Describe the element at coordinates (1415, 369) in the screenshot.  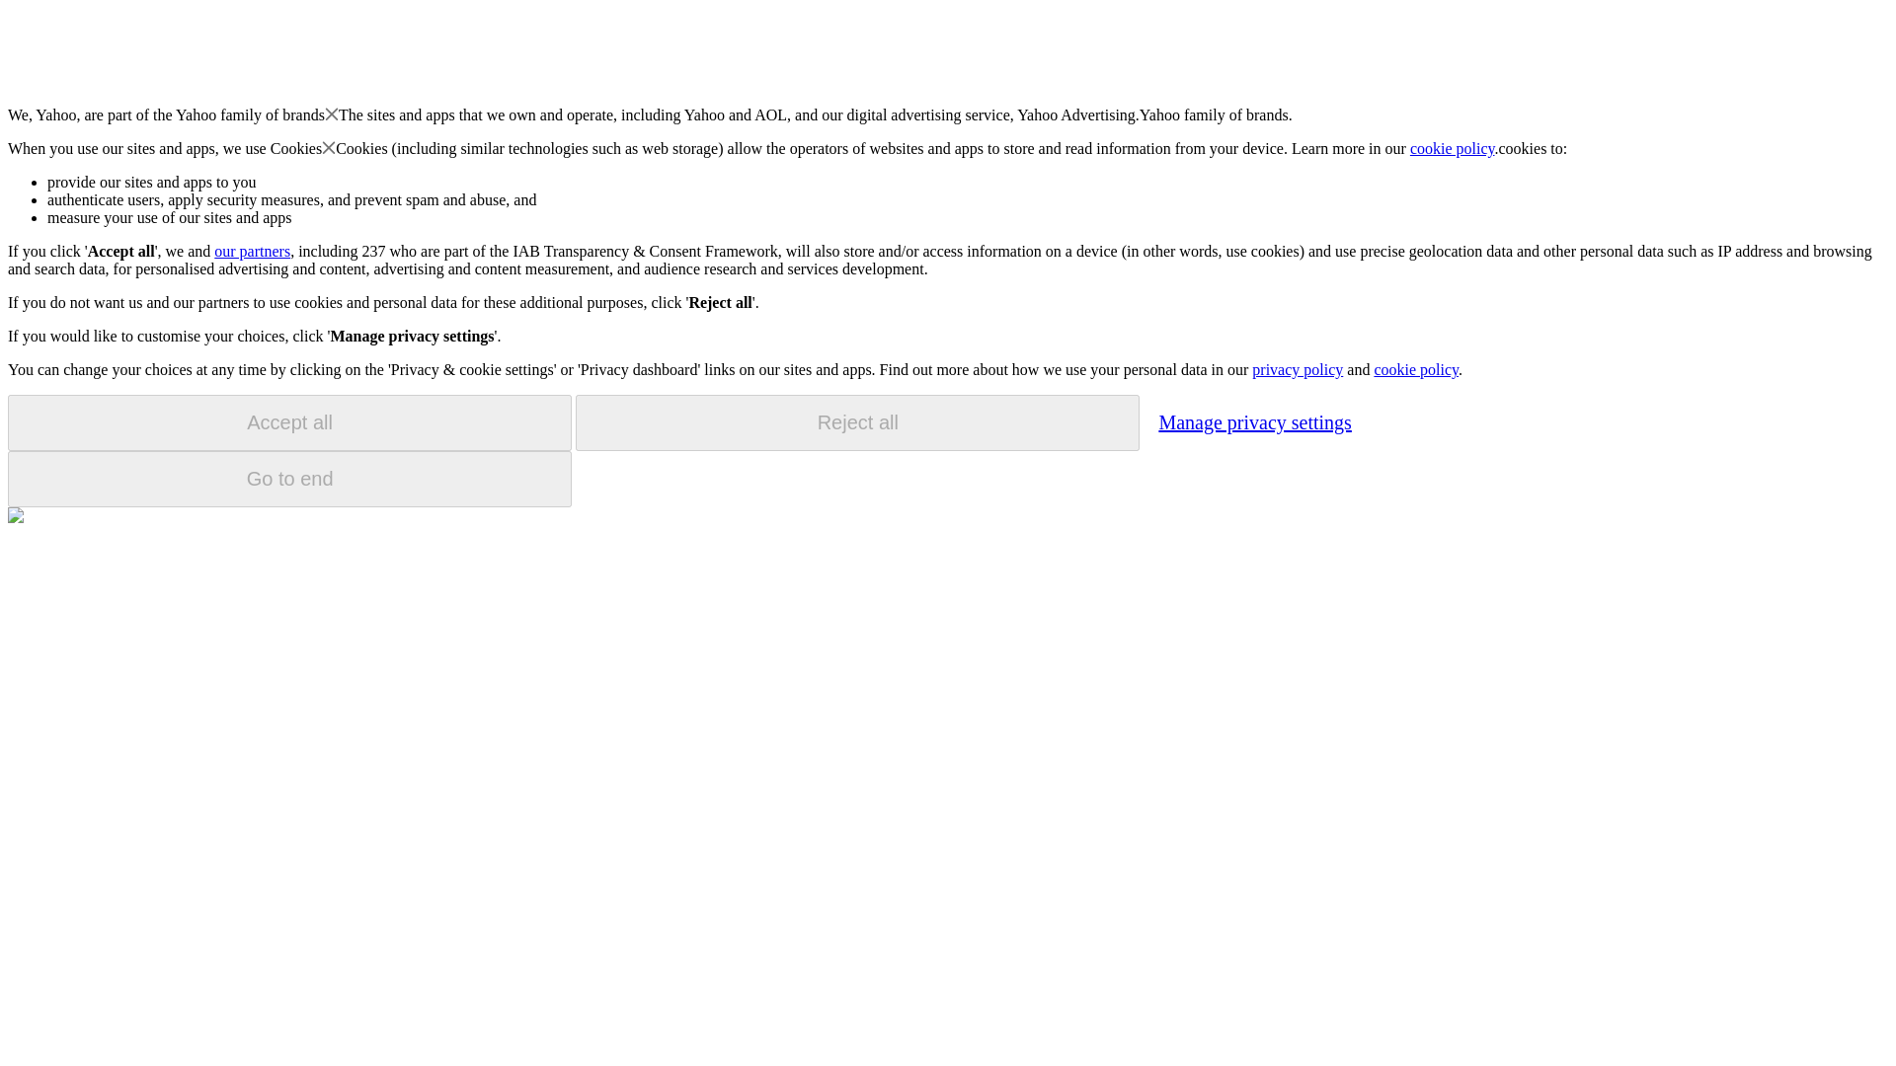
I see `cookie policy` at that location.